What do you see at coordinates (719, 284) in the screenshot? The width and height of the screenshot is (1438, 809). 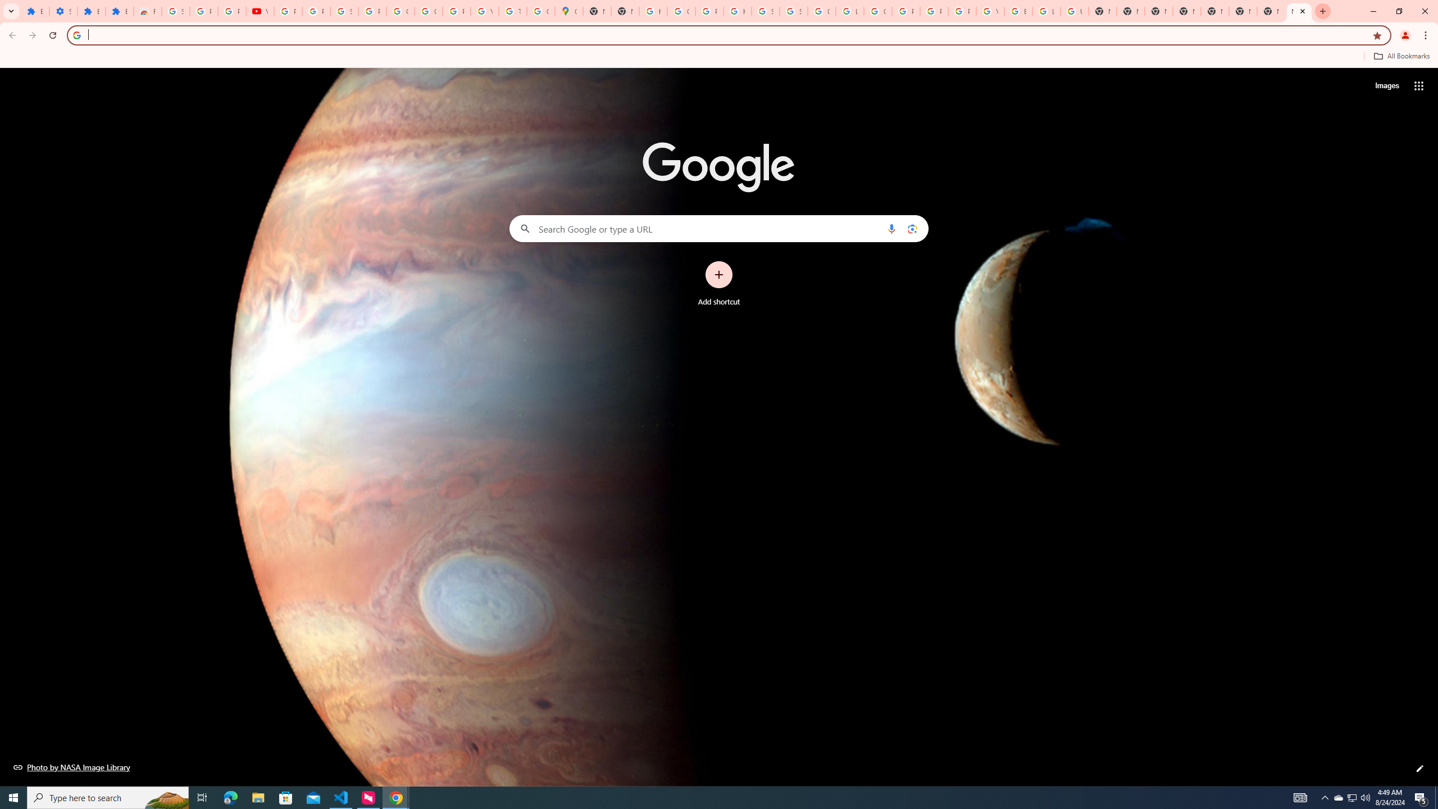 I see `Add shortcut` at bounding box center [719, 284].